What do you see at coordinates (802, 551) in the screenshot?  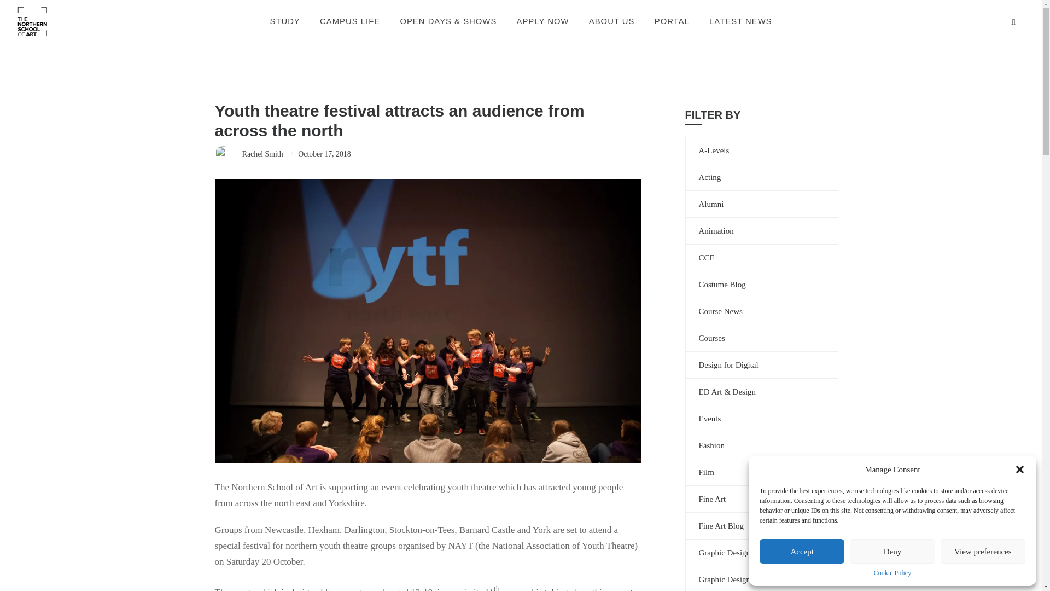 I see `Accept` at bounding box center [802, 551].